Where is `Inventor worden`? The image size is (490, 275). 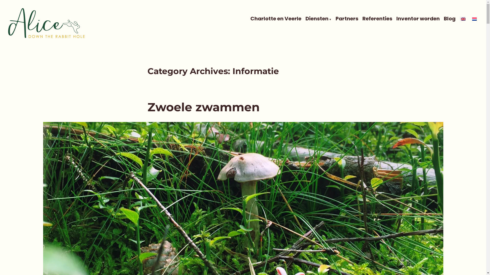
Inventor worden is located at coordinates (418, 19).